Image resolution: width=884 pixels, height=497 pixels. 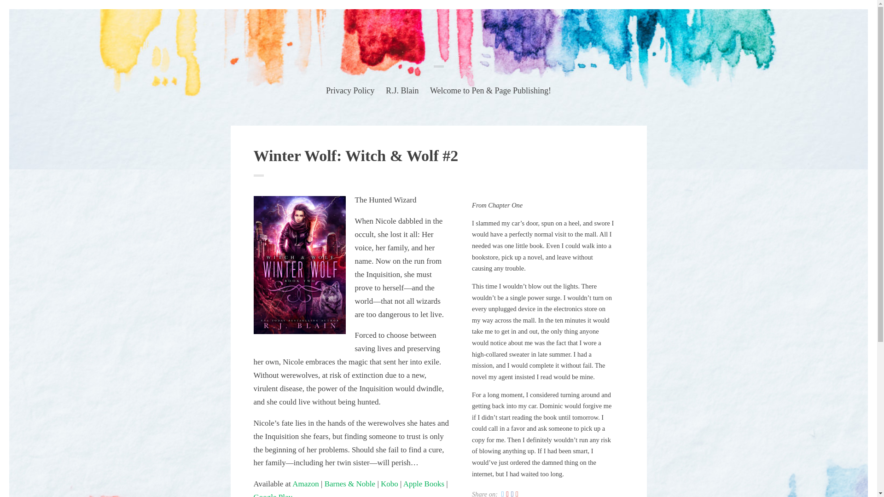 I want to click on Google Play, so click(x=273, y=495).